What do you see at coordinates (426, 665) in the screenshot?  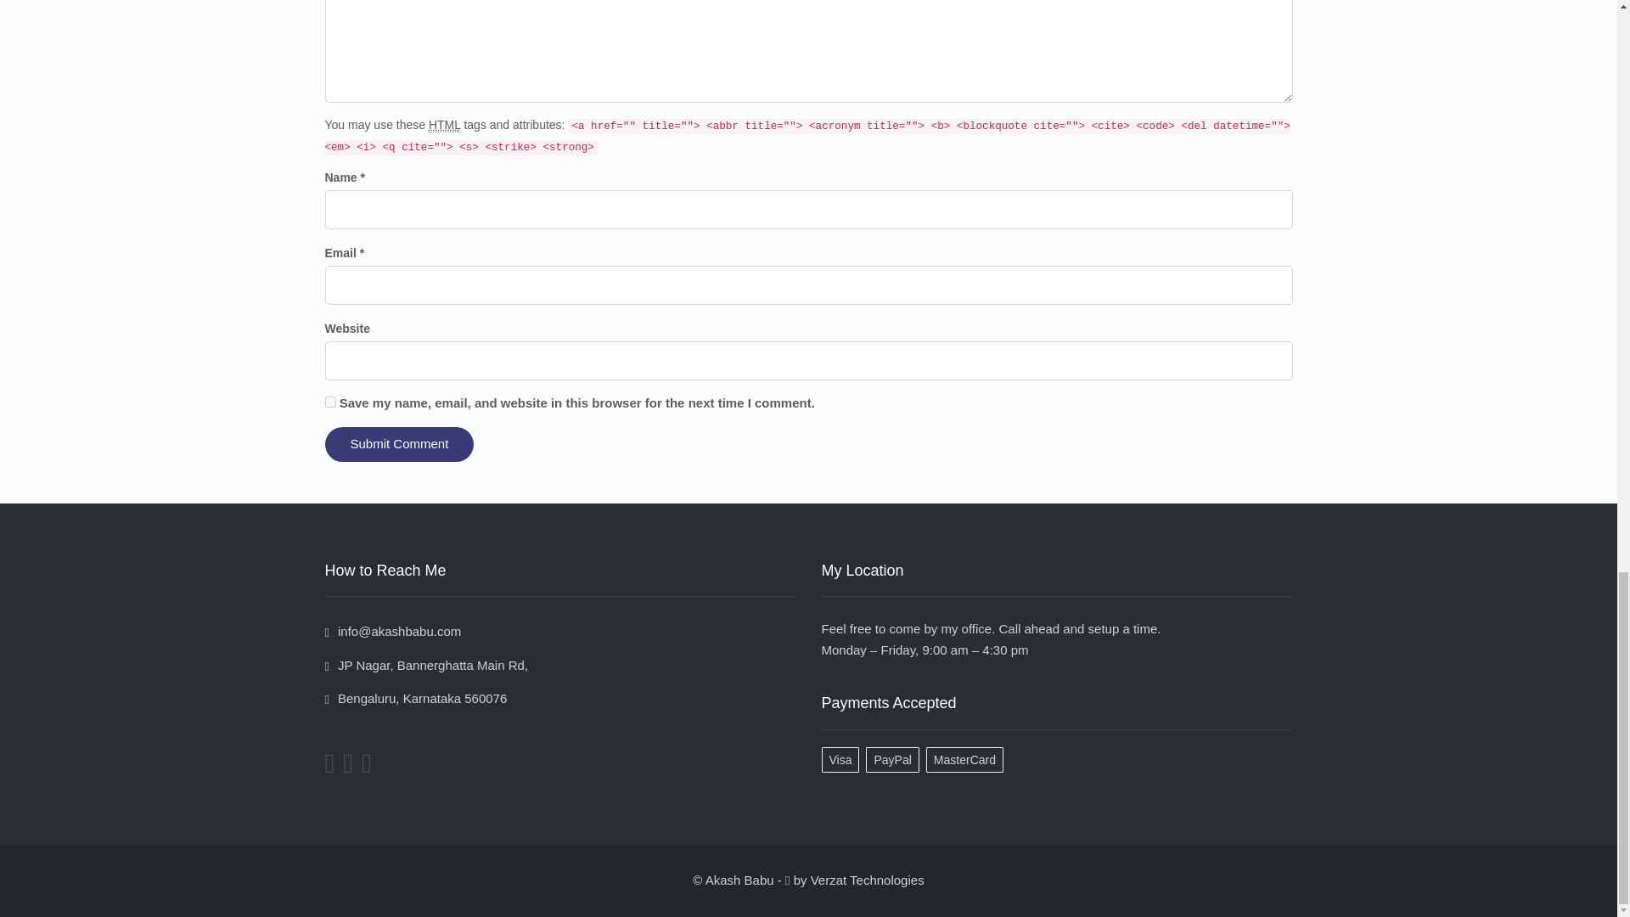 I see `JP Nagar, Bannerghatta Main Rd,` at bounding box center [426, 665].